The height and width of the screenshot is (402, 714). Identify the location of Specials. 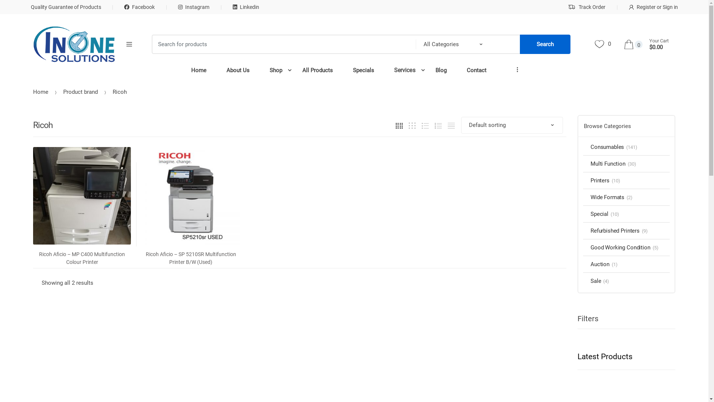
(364, 71).